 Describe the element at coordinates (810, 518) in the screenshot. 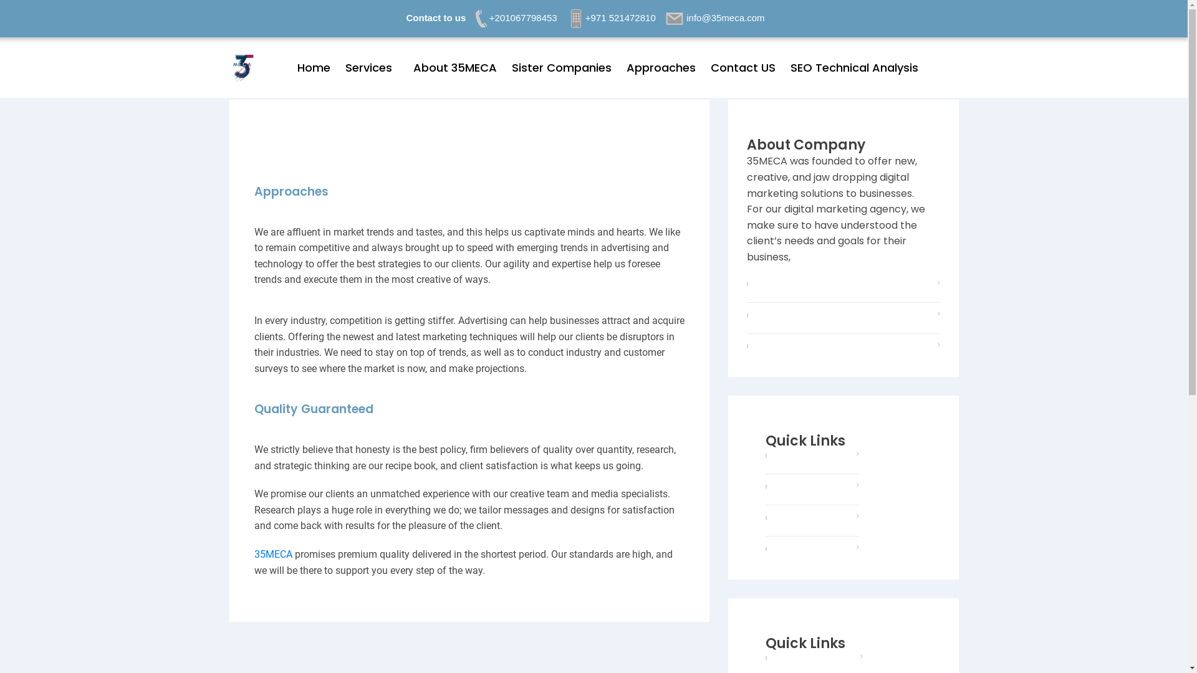

I see `Search Marketing` at that location.